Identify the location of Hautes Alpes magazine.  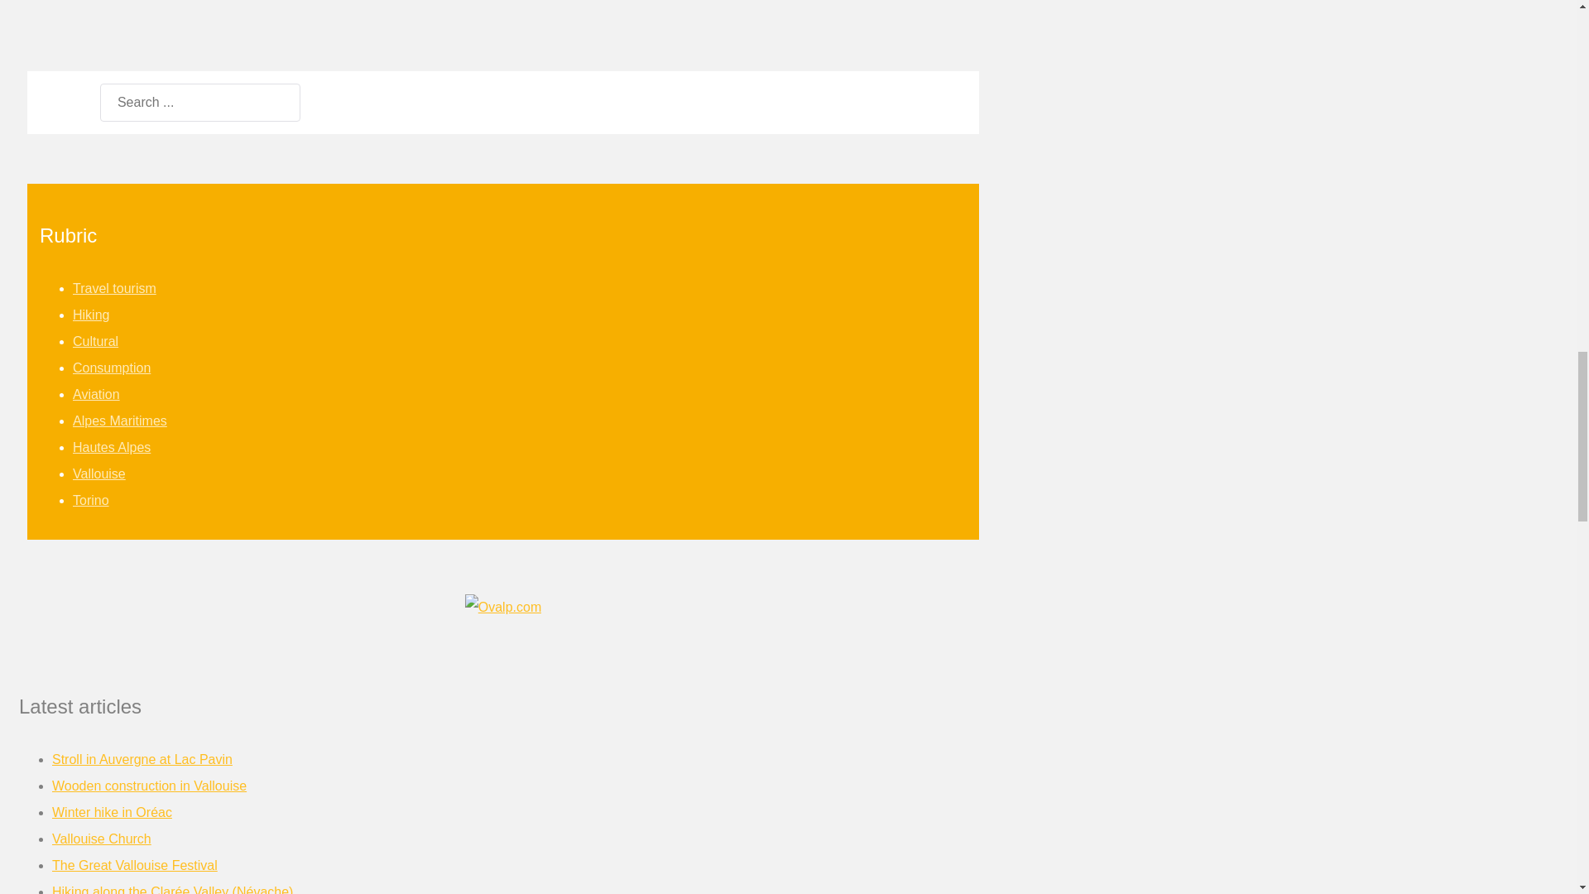
(112, 447).